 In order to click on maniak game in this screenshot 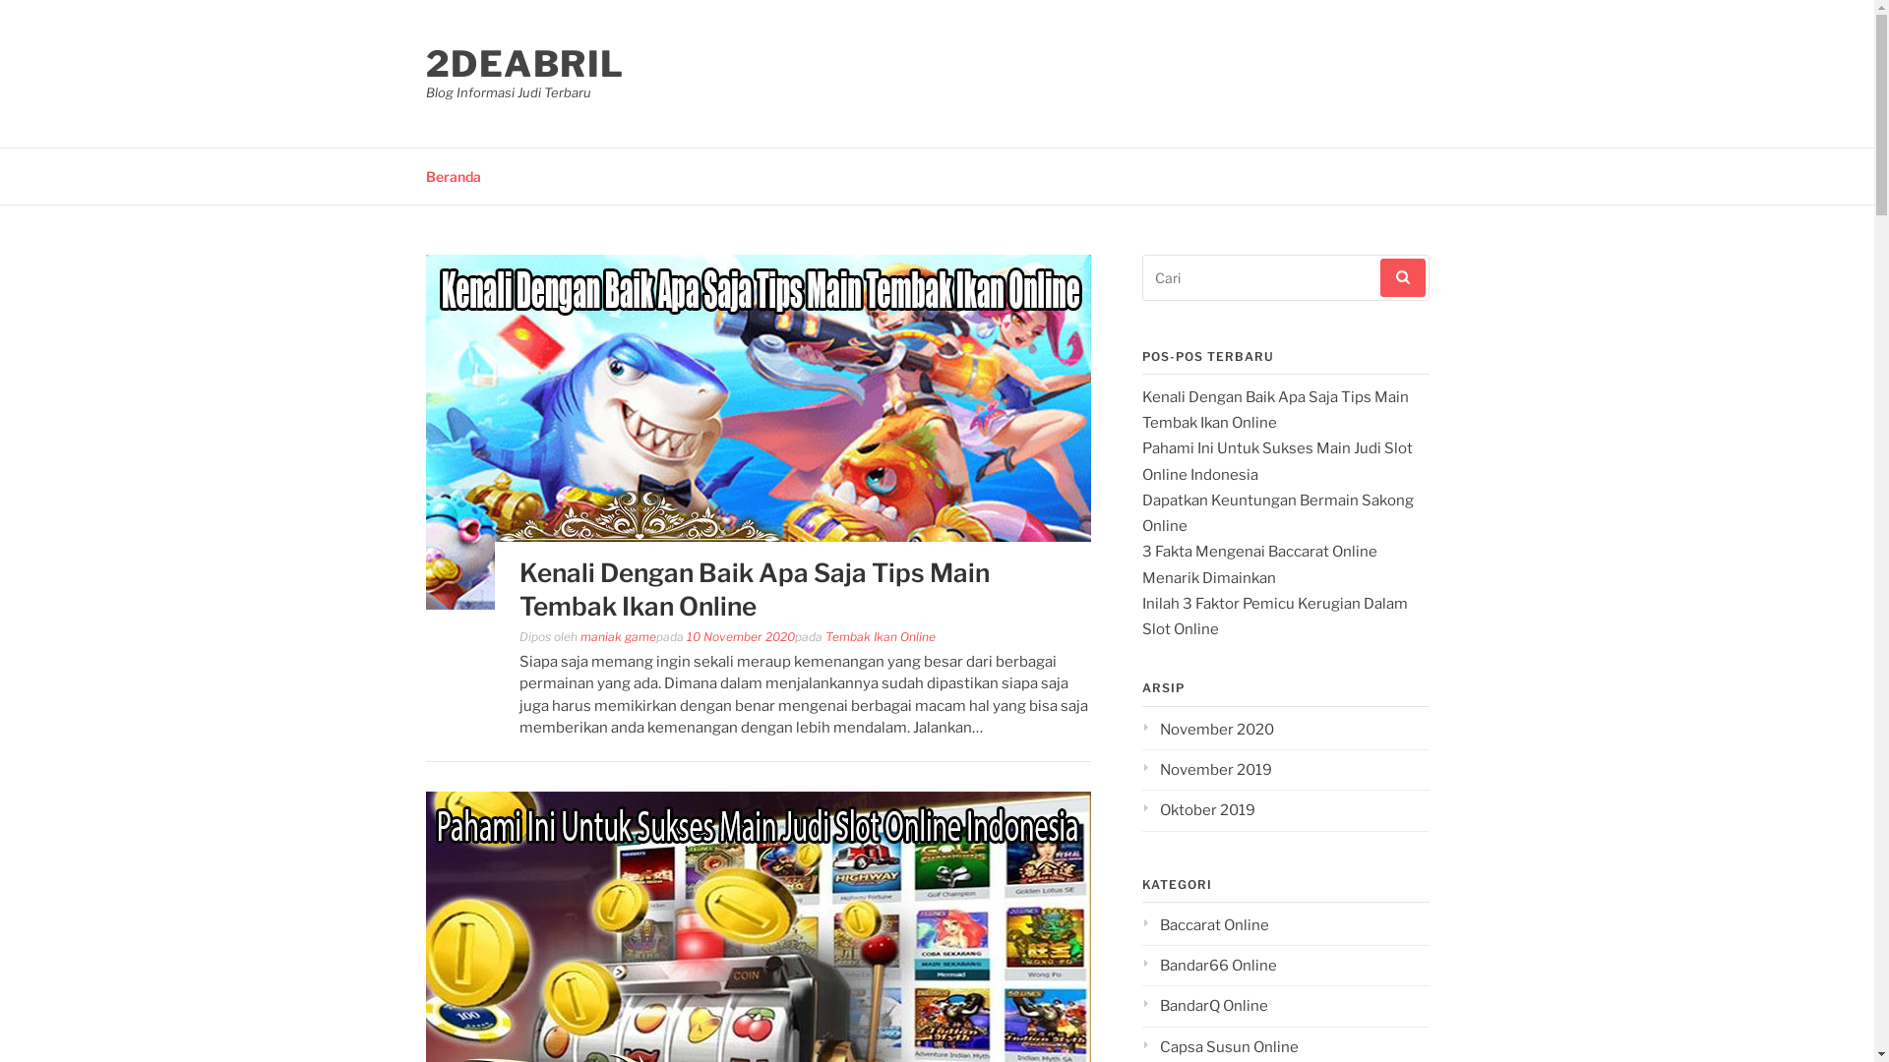, I will do `click(618, 637)`.